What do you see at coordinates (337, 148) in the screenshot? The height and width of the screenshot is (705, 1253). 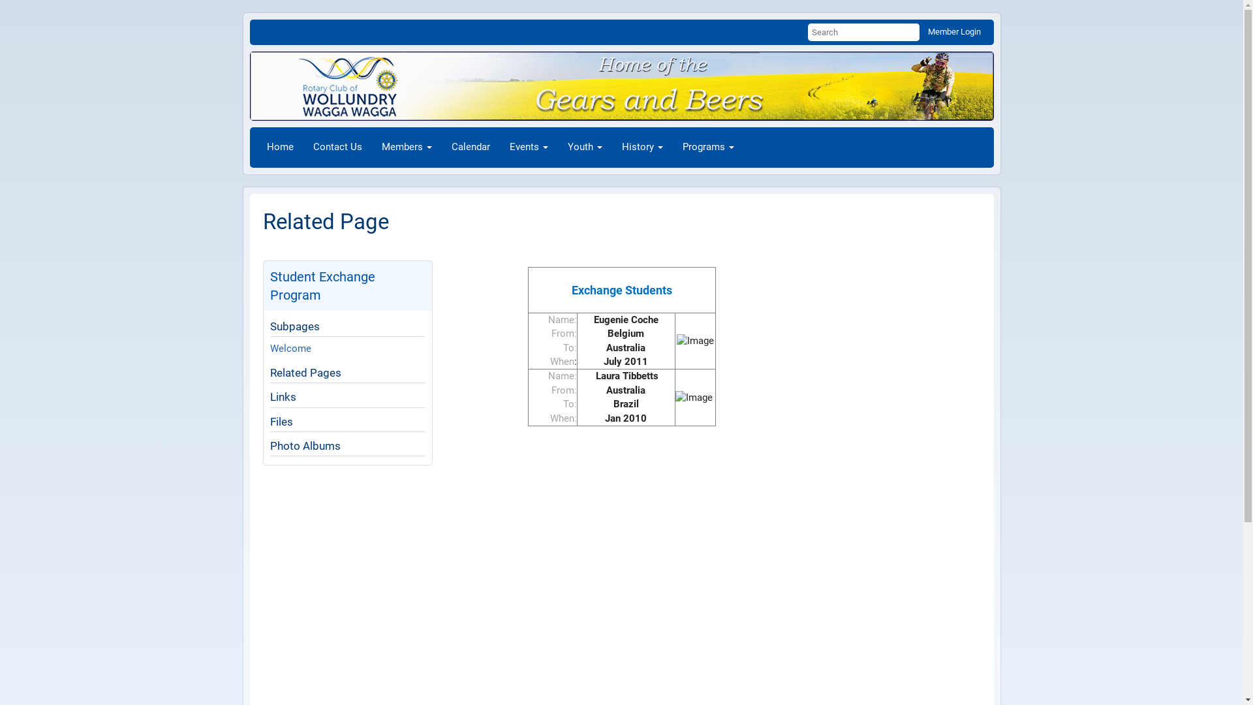 I see `Contact Us` at bounding box center [337, 148].